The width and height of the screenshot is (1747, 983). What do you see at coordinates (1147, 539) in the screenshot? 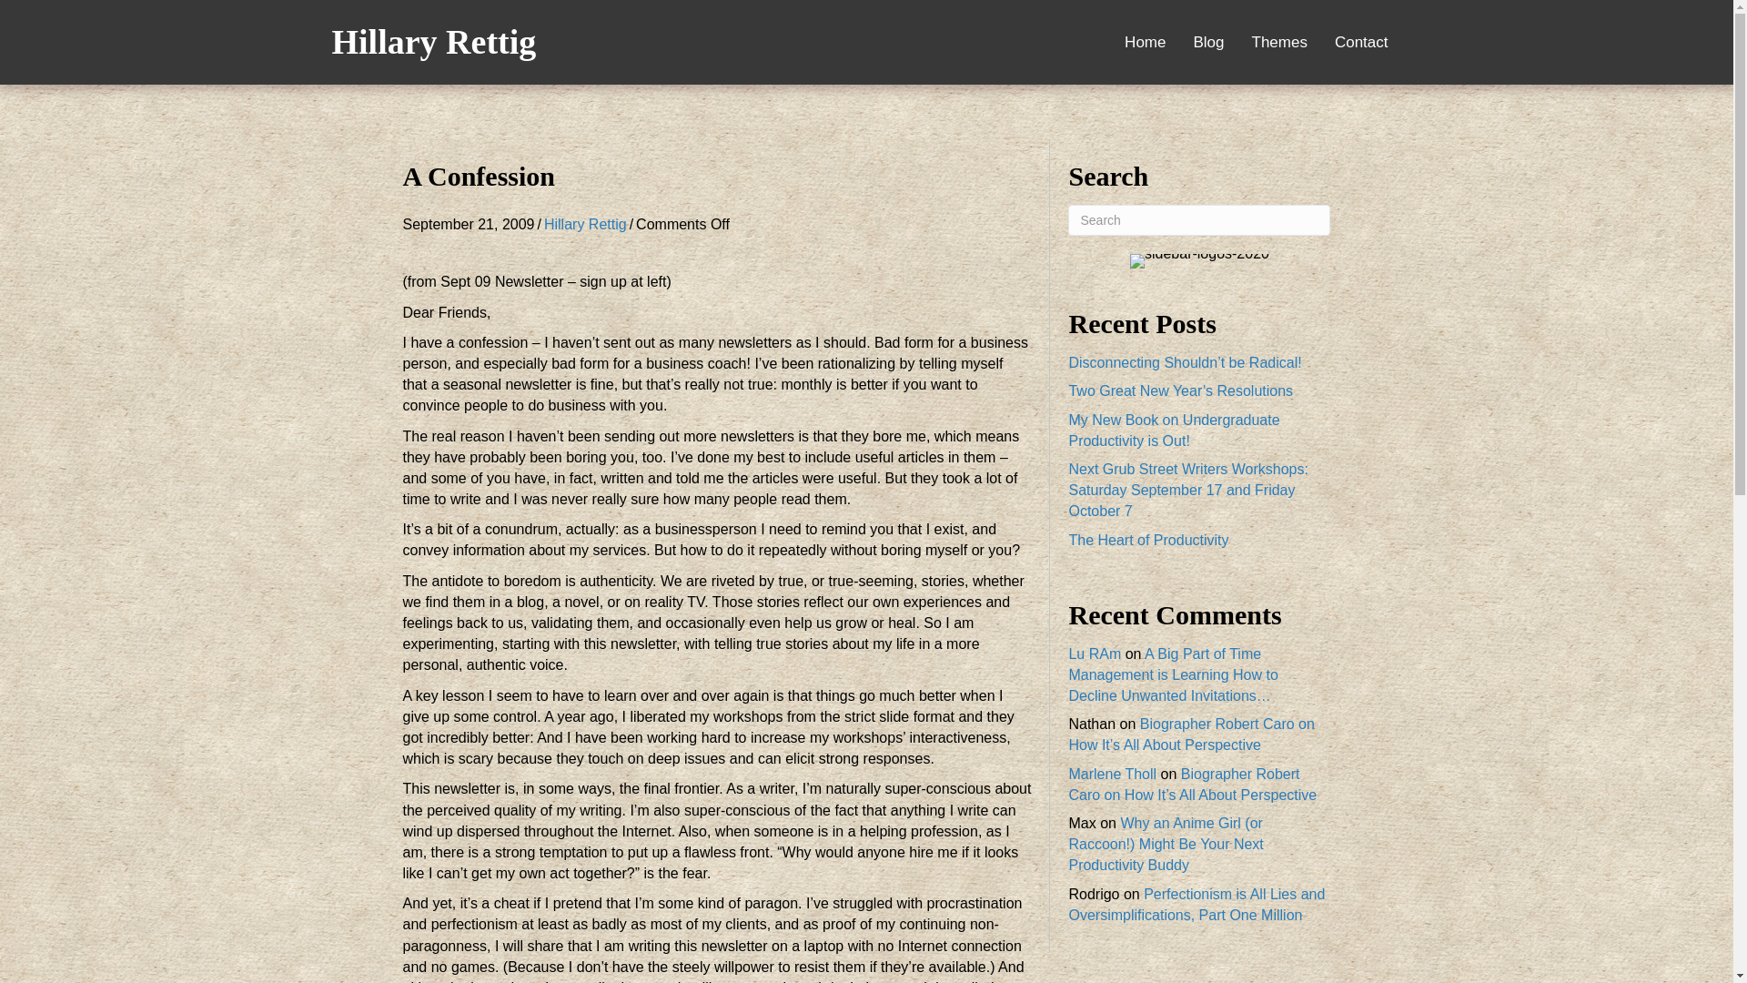
I see `The Heart of Productivity` at bounding box center [1147, 539].